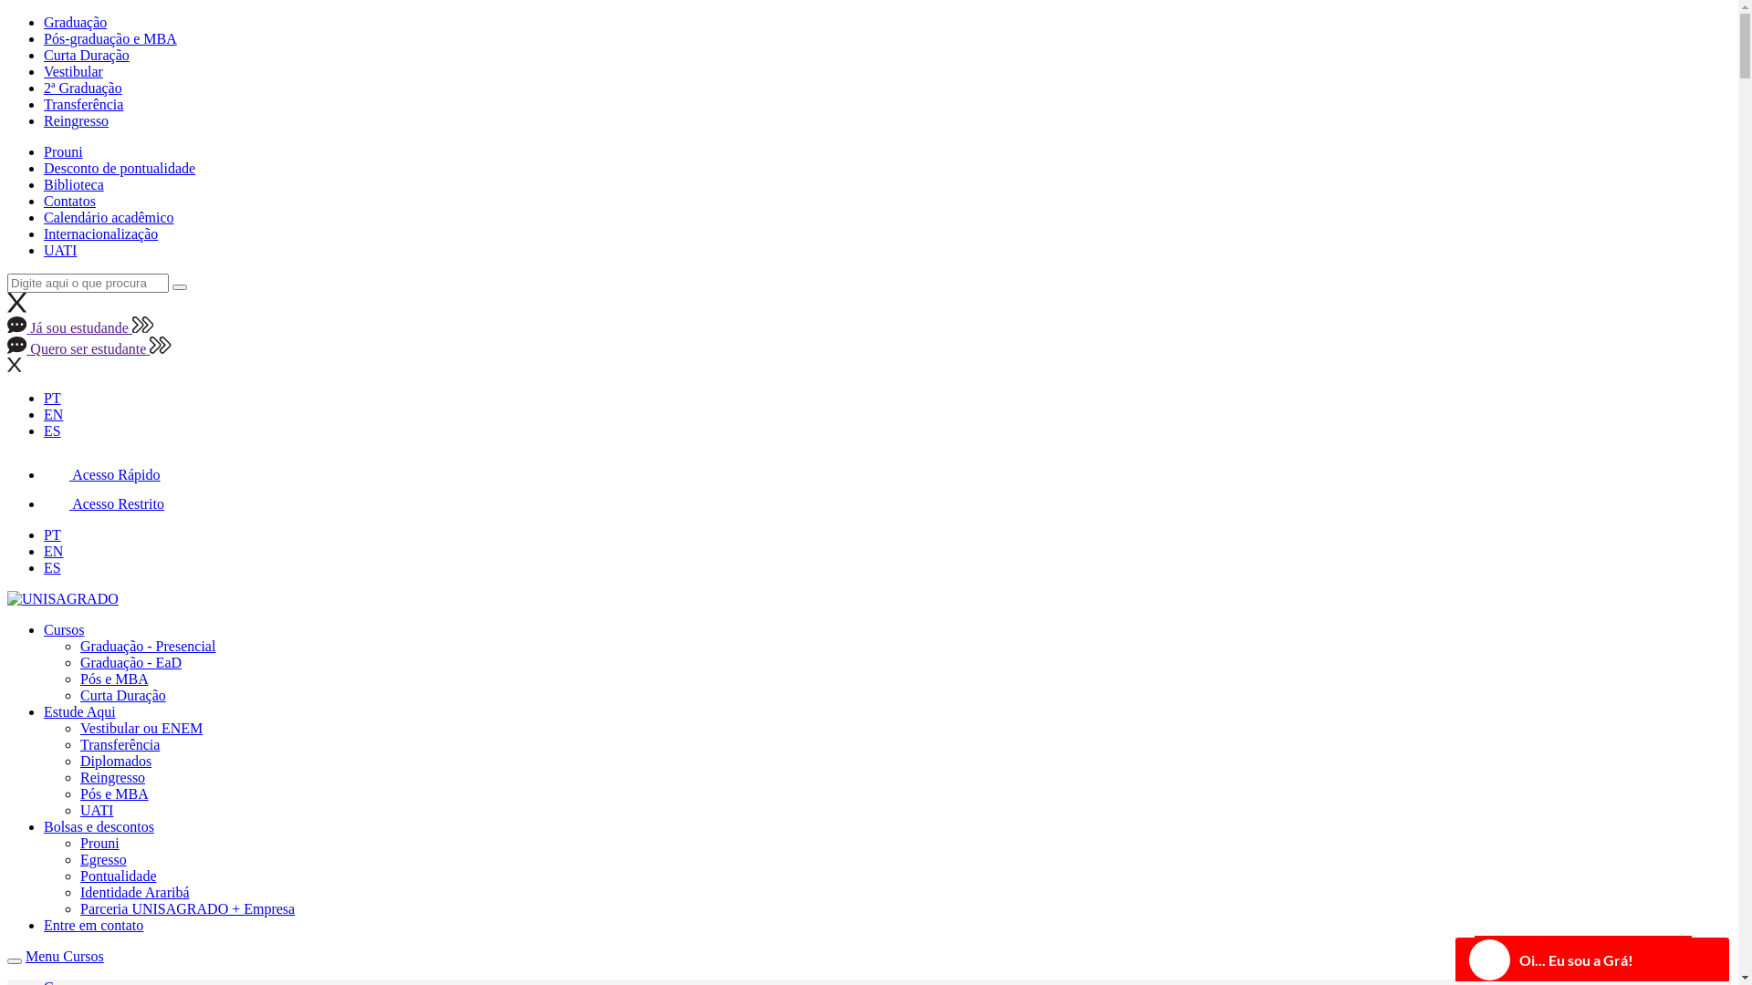  I want to click on ES, so click(53, 567).